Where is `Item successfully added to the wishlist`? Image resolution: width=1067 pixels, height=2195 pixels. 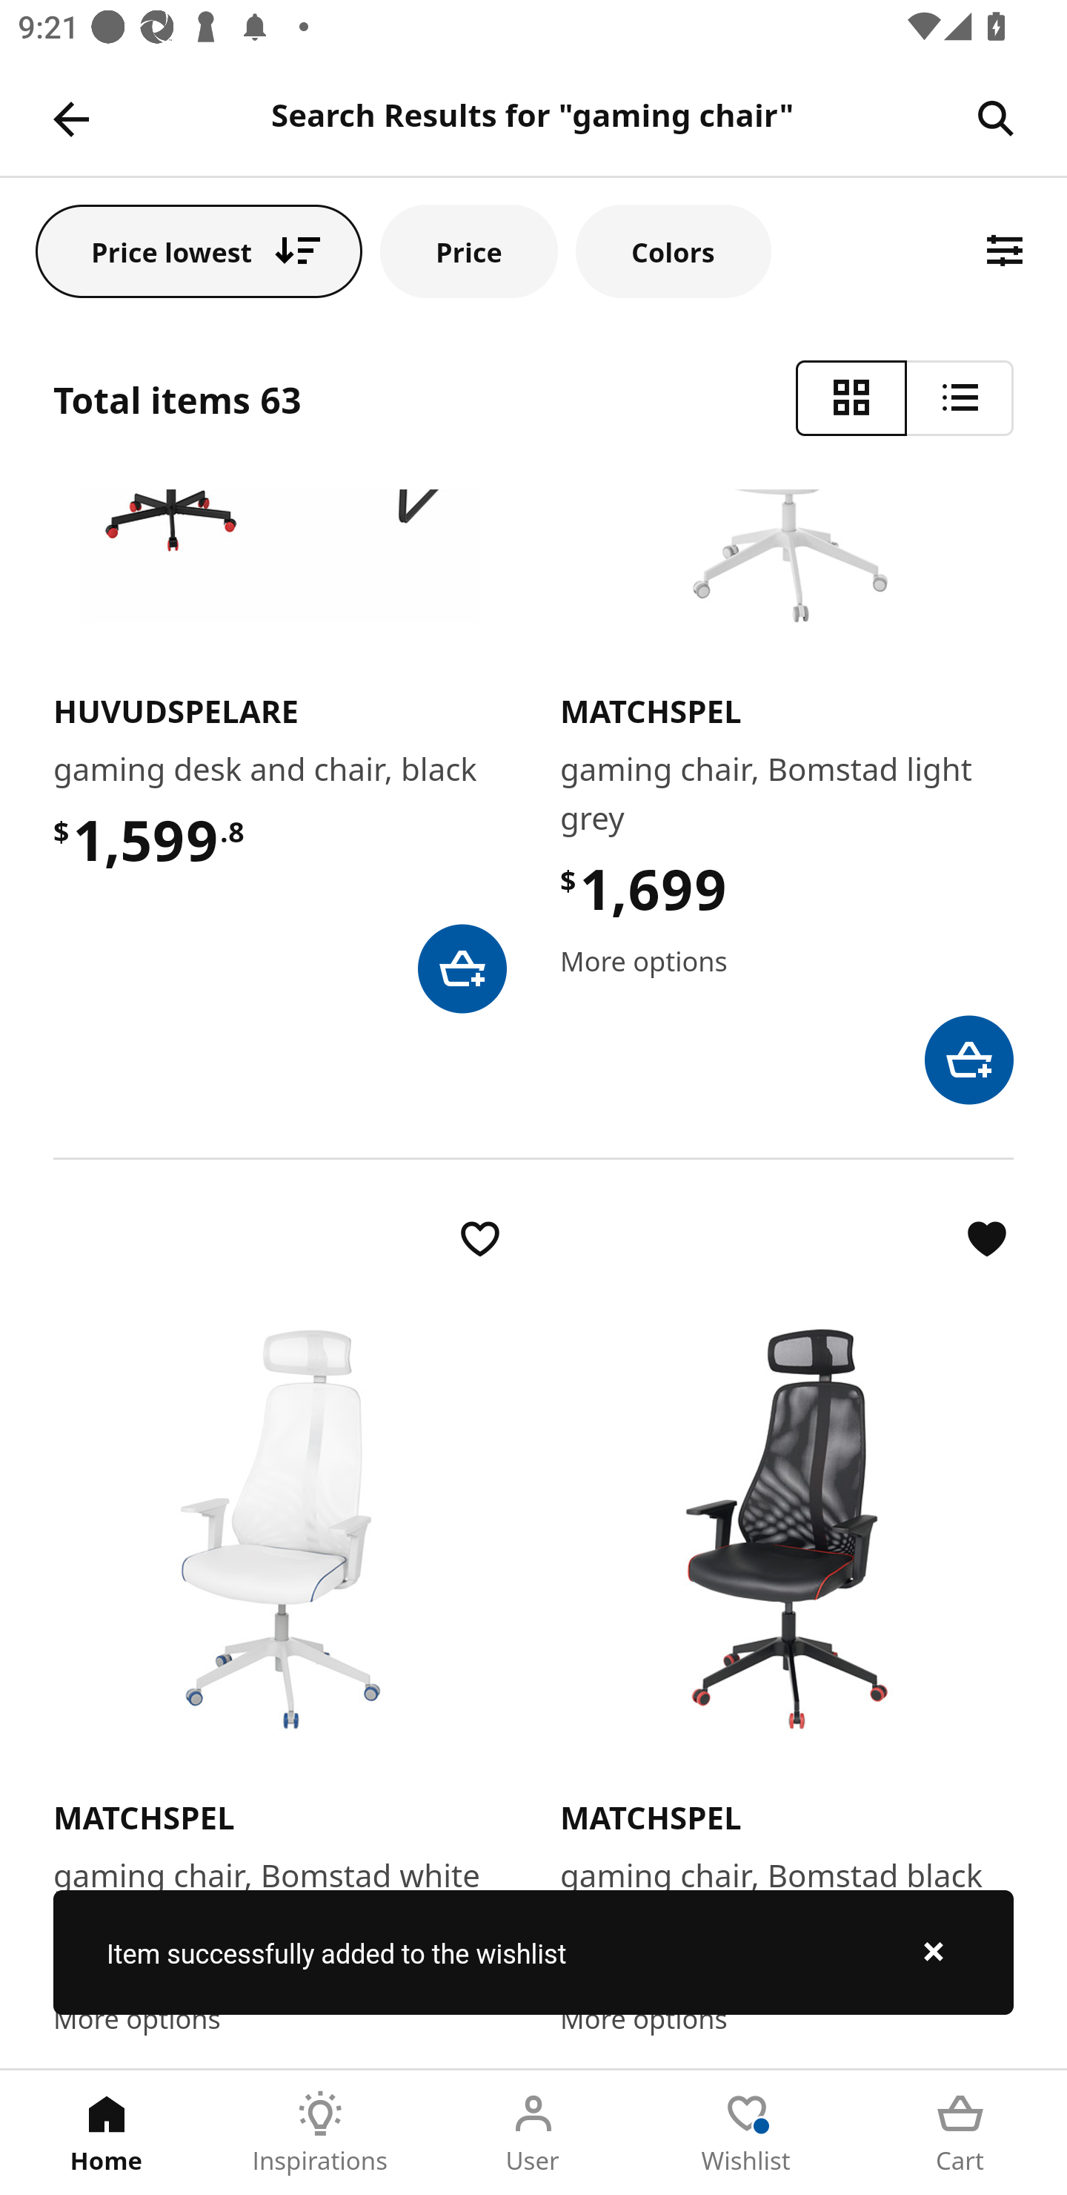
Item successfully added to the wishlist is located at coordinates (533, 1952).